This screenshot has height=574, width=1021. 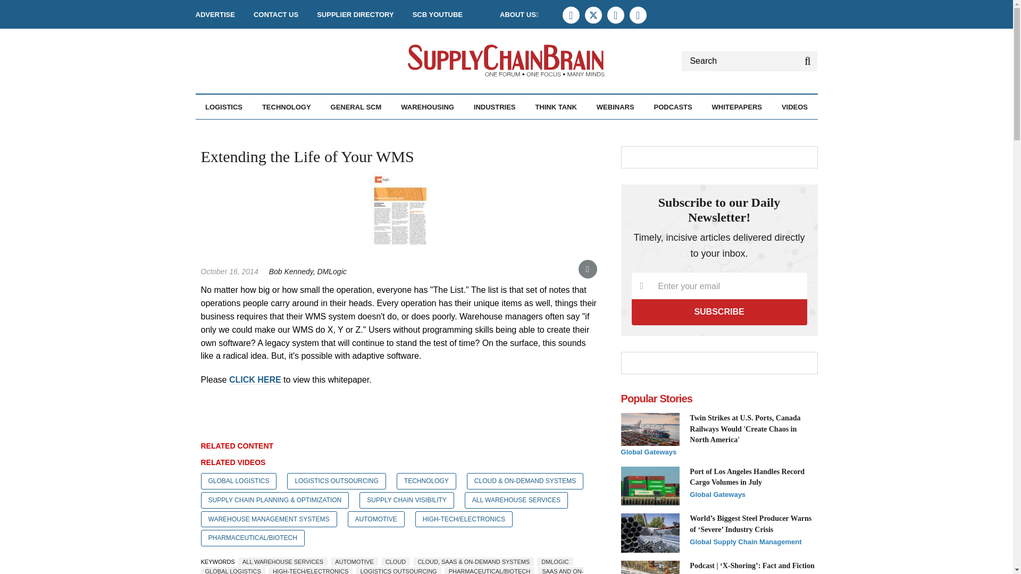 I want to click on CONTACT US, so click(x=275, y=14).